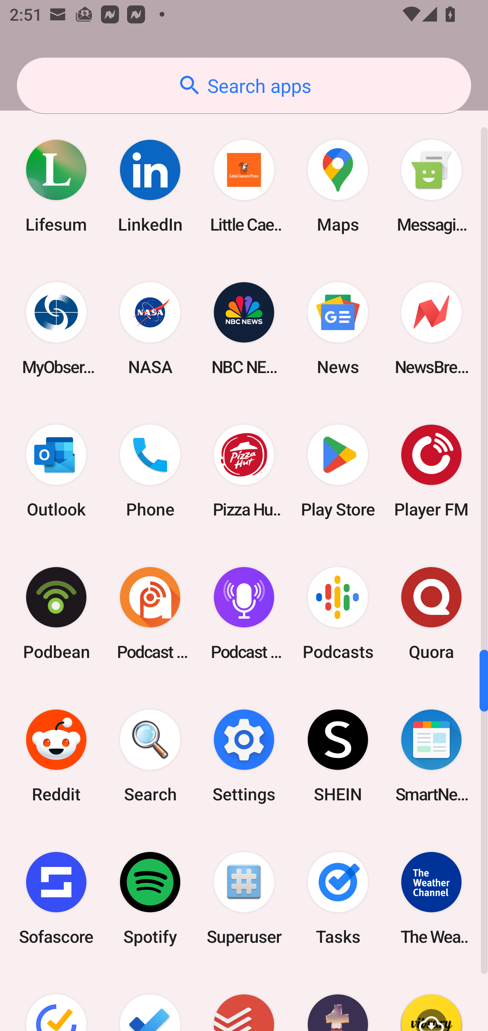 This screenshot has height=1031, width=488. I want to click on SHEIN, so click(338, 756).